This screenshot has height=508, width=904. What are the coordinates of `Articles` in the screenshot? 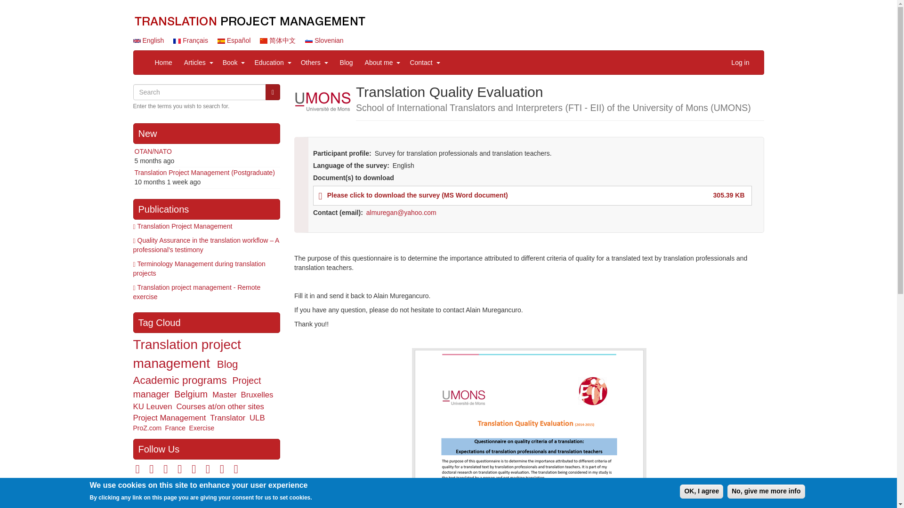 It's located at (192, 62).